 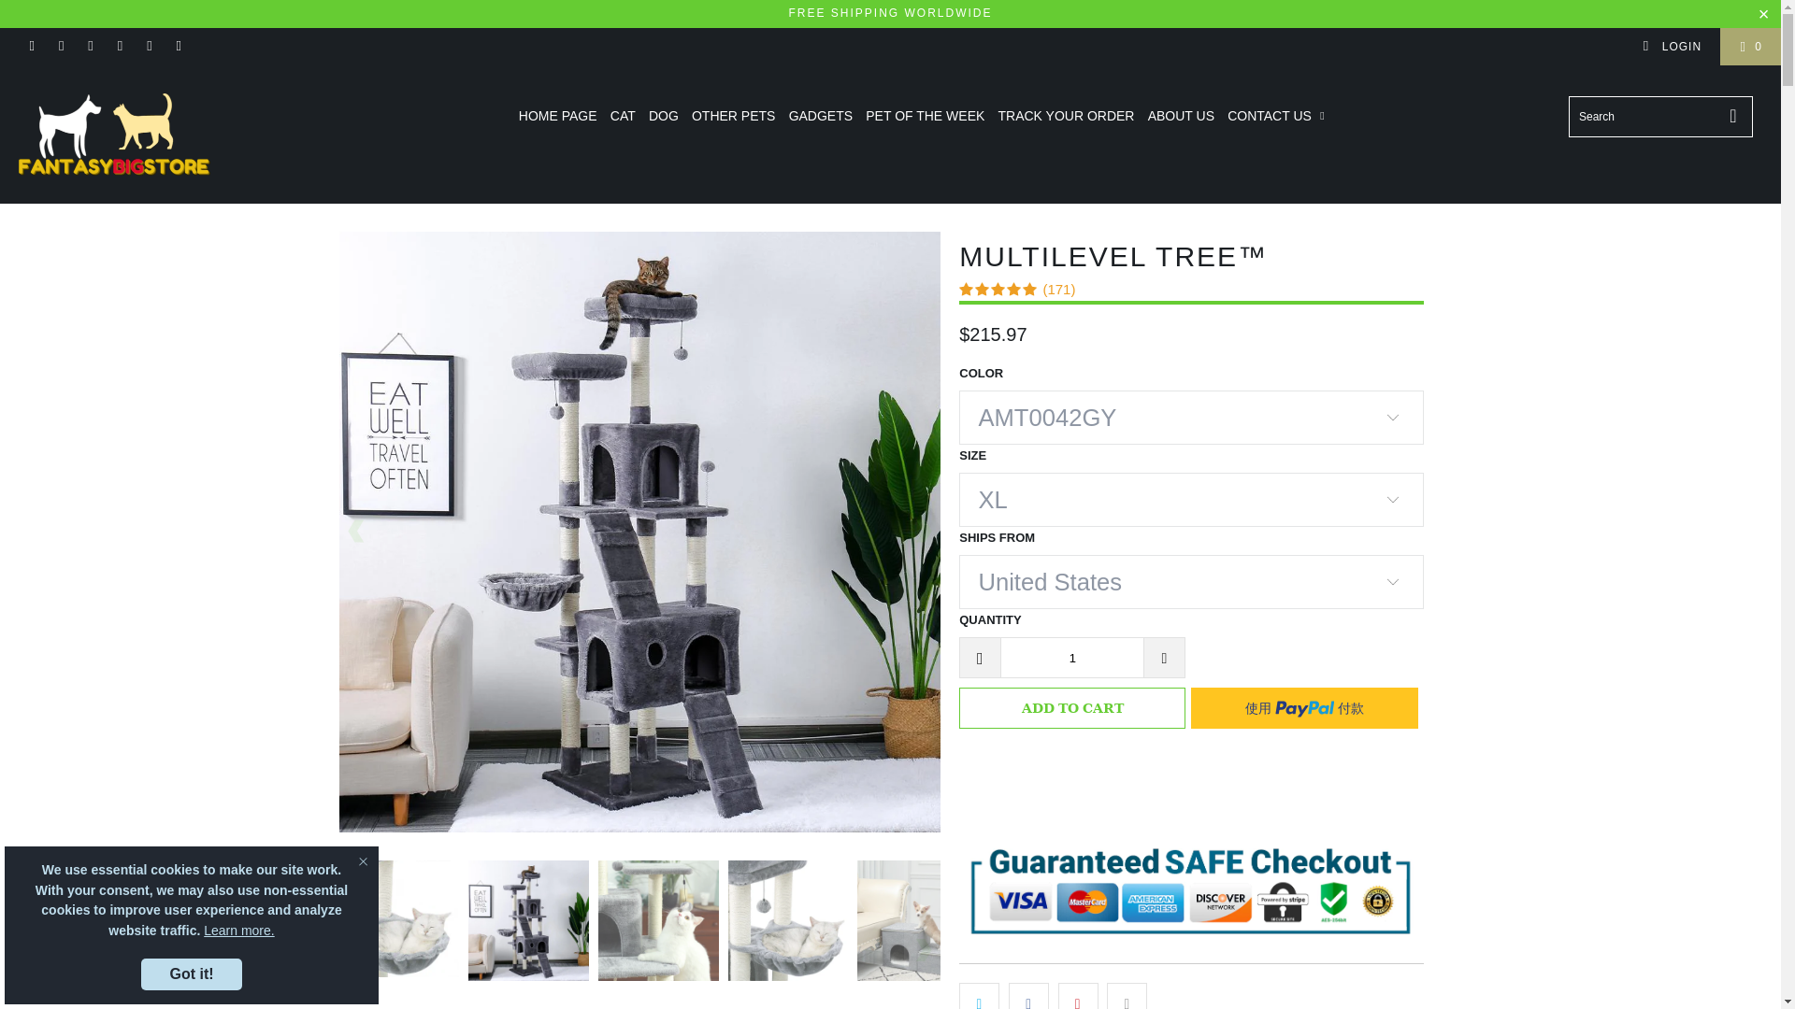 I want to click on 1, so click(x=1071, y=657).